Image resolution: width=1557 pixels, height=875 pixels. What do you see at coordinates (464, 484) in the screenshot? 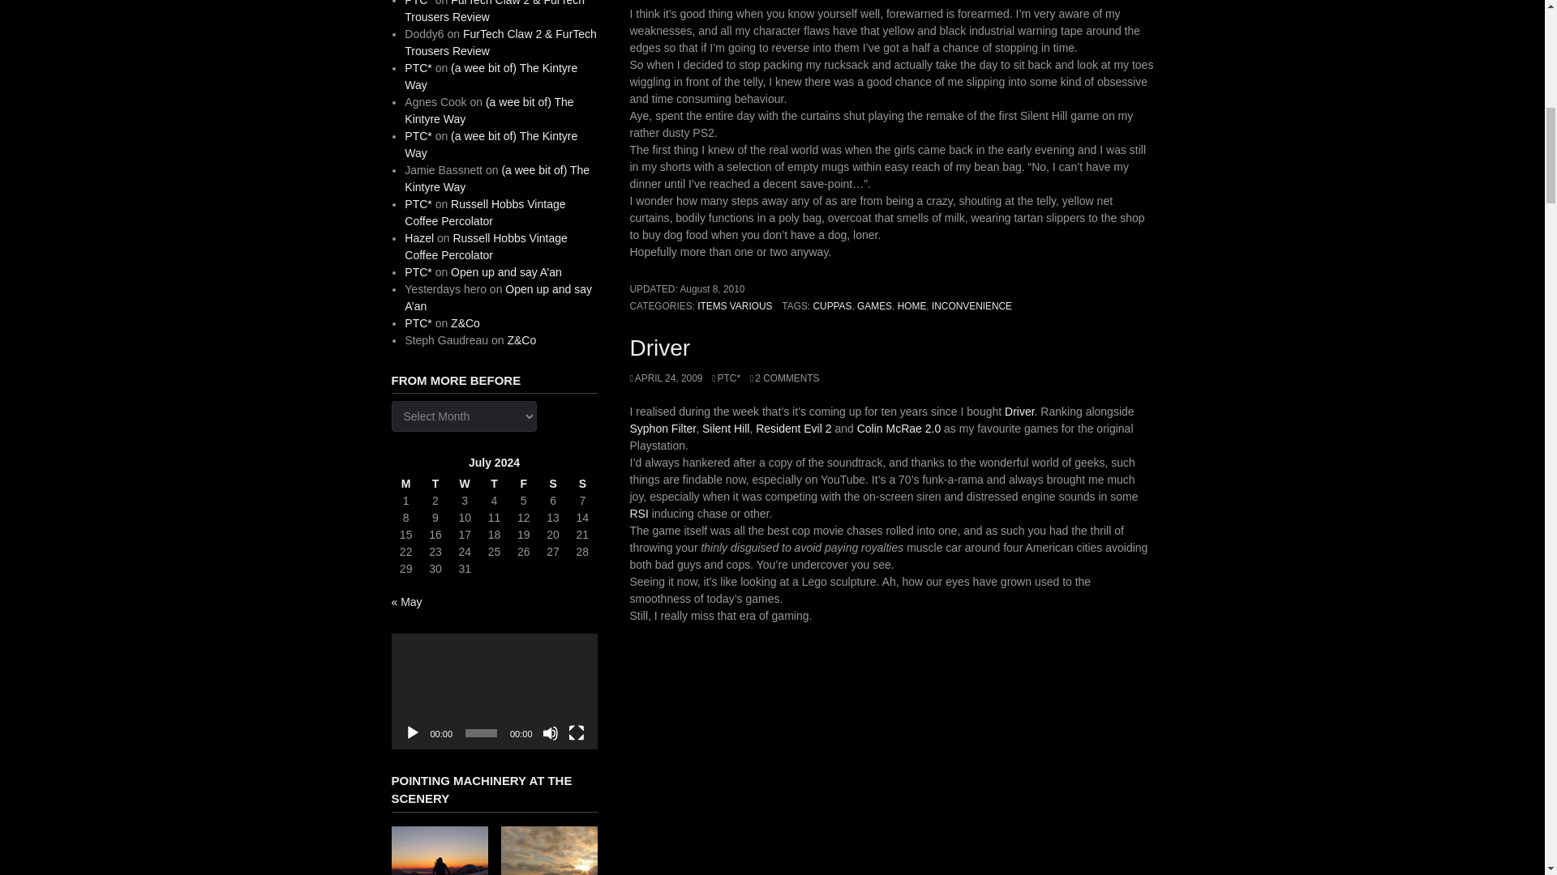
I see `Wednesday` at bounding box center [464, 484].